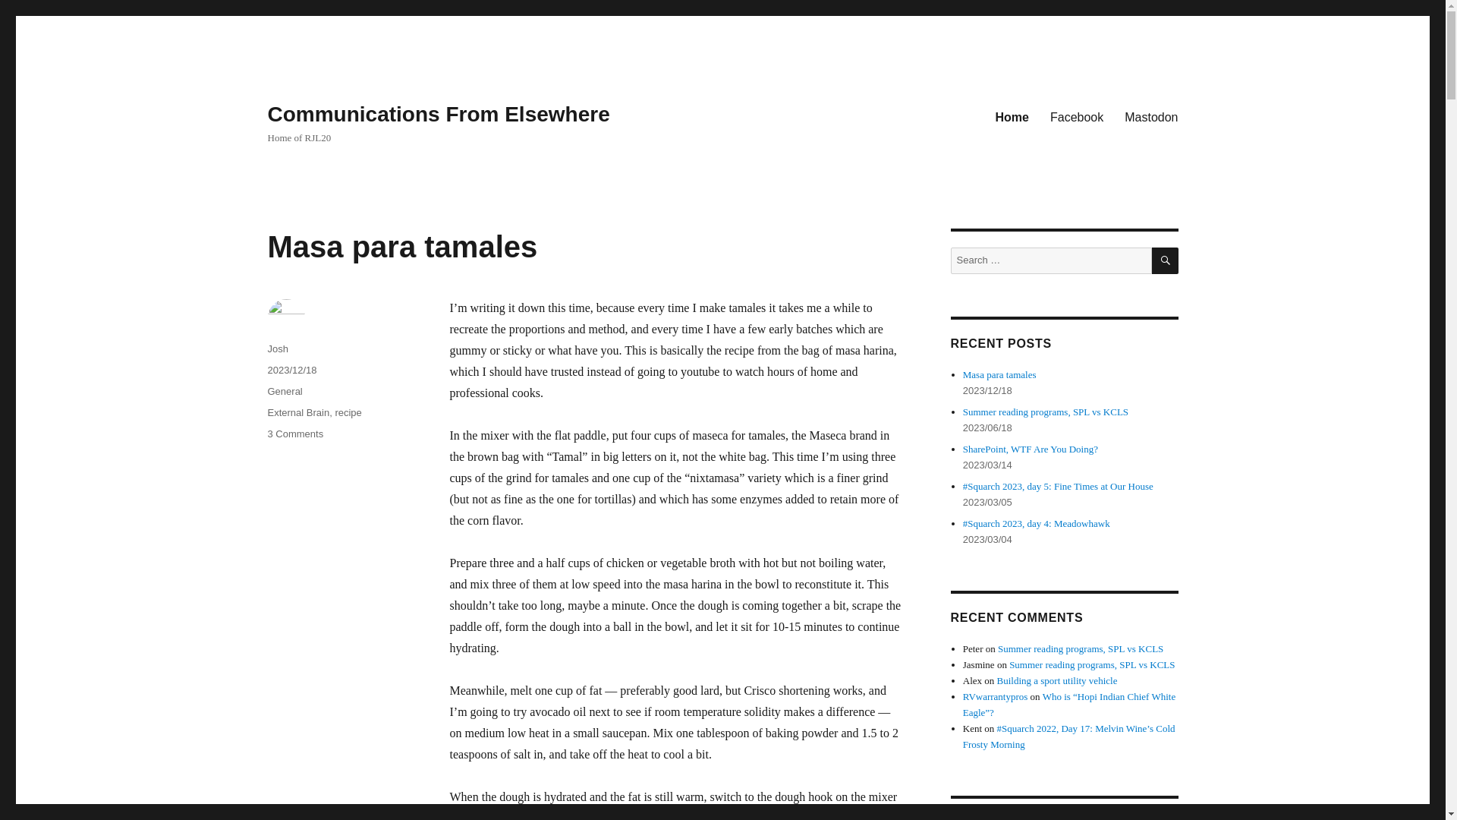  What do you see at coordinates (294, 433) in the screenshot?
I see `Mastodon` at bounding box center [294, 433].